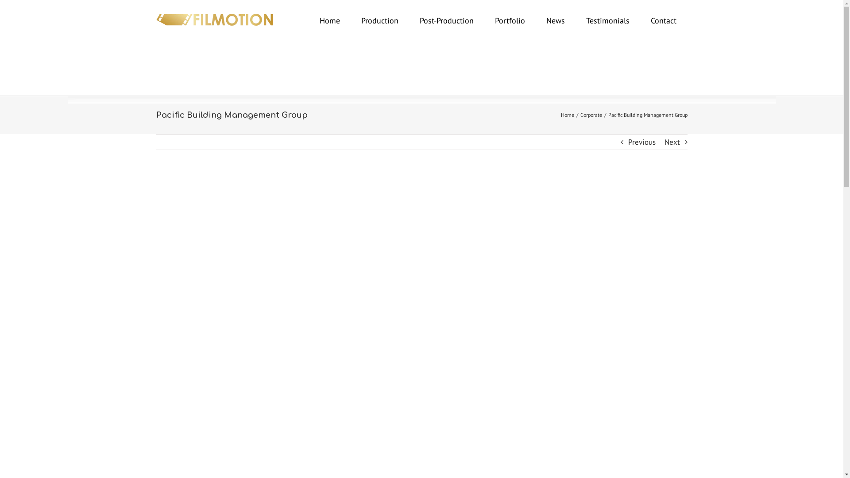 The image size is (850, 478). Describe the element at coordinates (608, 21) in the screenshot. I see `Testimonials` at that location.